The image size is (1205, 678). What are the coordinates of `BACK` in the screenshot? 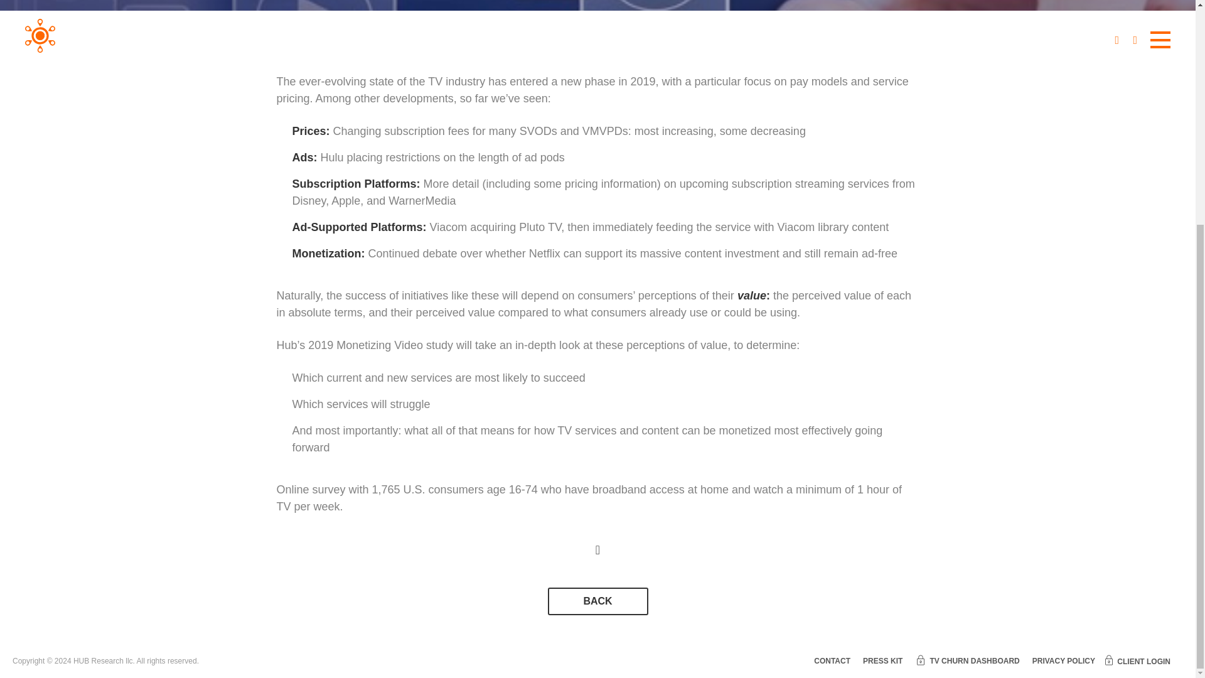 It's located at (597, 601).